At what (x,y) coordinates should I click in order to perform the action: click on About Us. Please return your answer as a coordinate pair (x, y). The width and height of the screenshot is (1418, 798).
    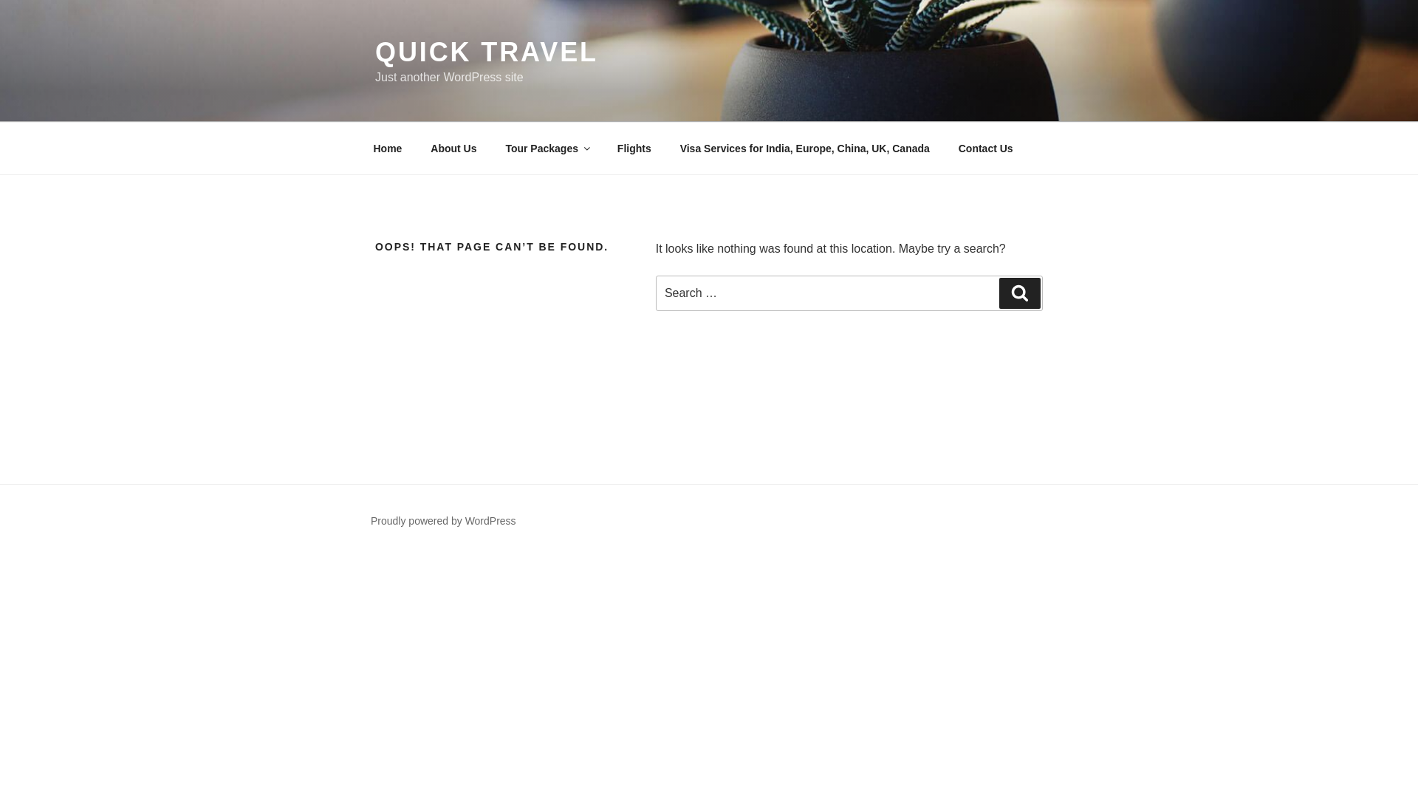
    Looking at the image, I should click on (453, 148).